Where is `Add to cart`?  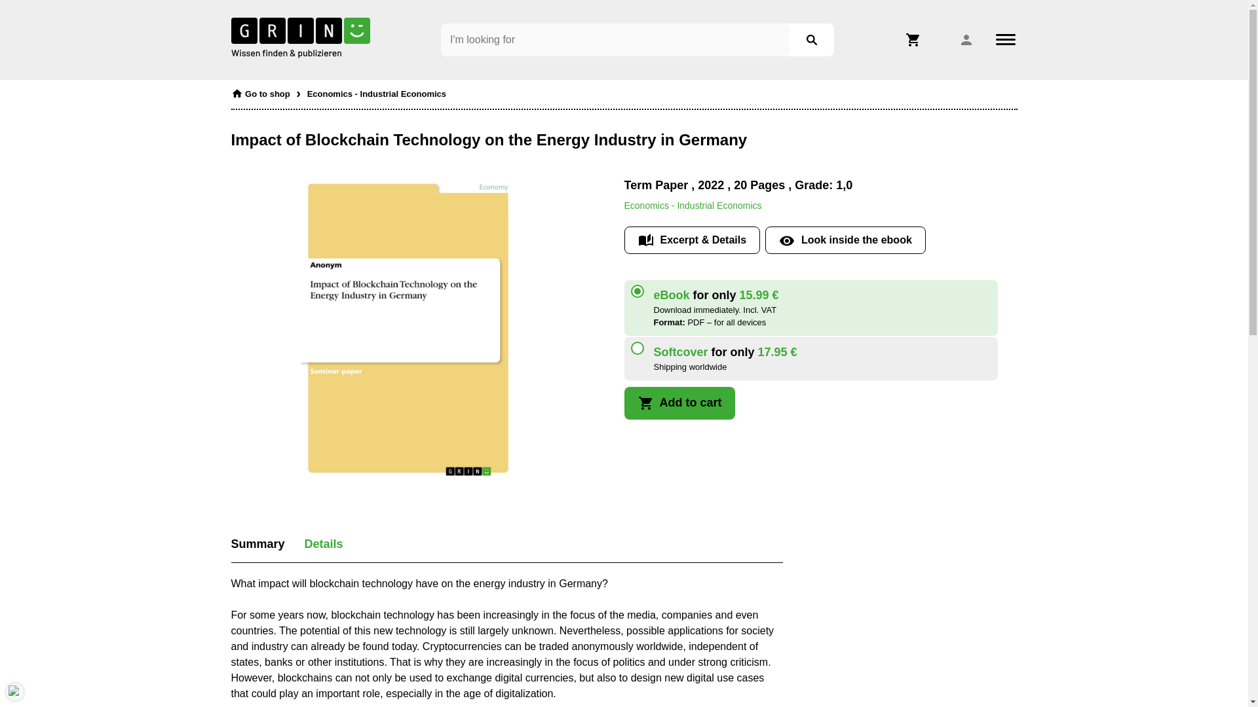
Add to cart is located at coordinates (679, 403).